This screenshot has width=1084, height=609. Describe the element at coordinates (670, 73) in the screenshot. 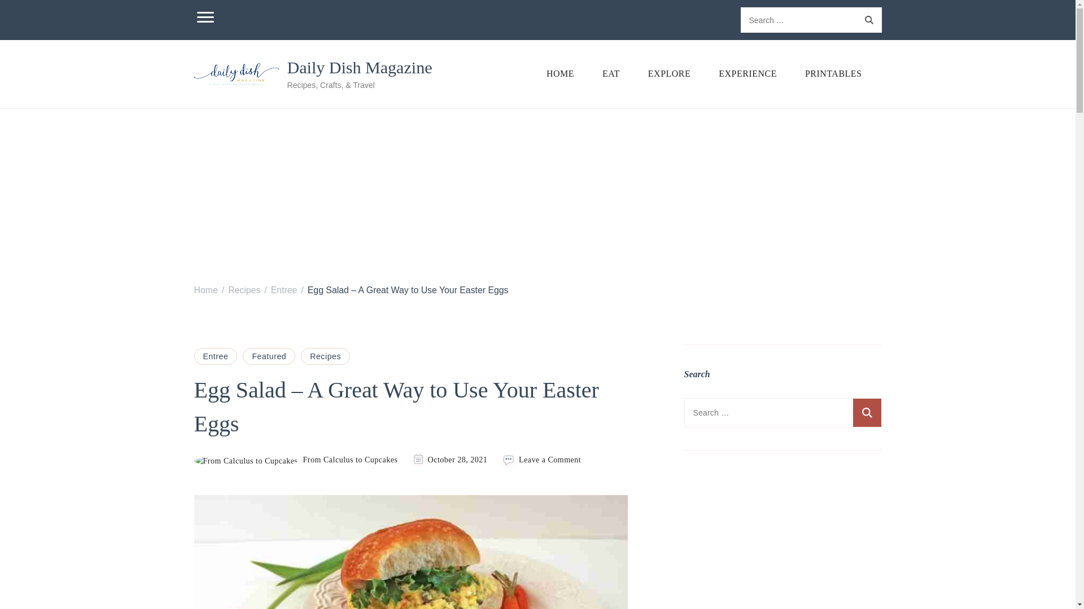

I see `EXPLORE` at that location.